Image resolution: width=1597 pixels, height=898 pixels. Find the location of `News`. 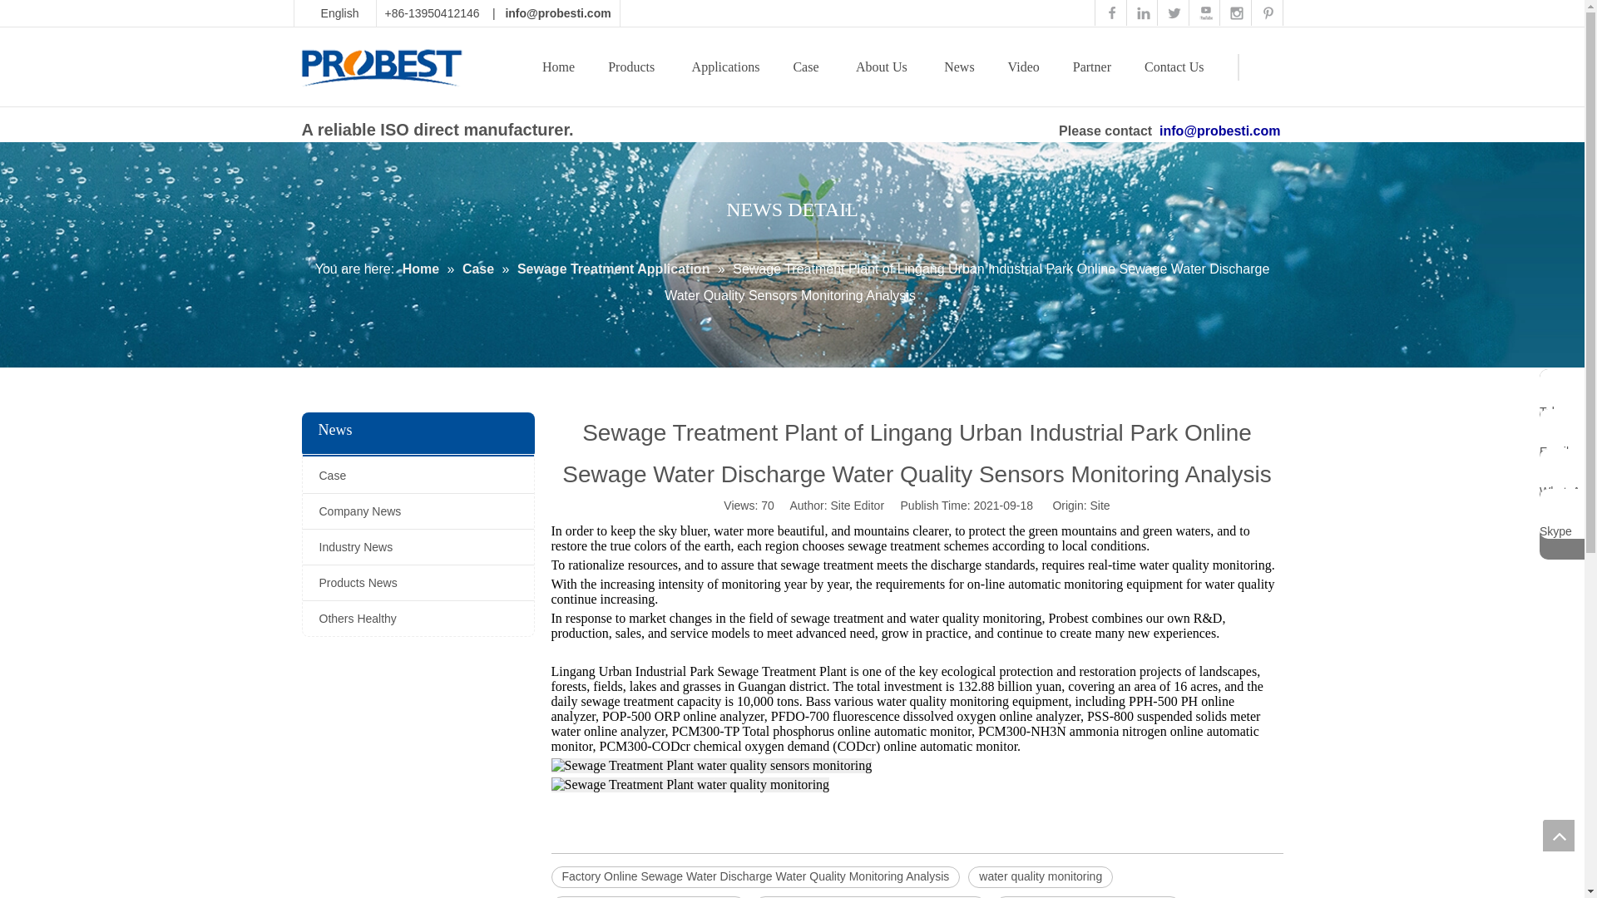

News is located at coordinates (958, 67).